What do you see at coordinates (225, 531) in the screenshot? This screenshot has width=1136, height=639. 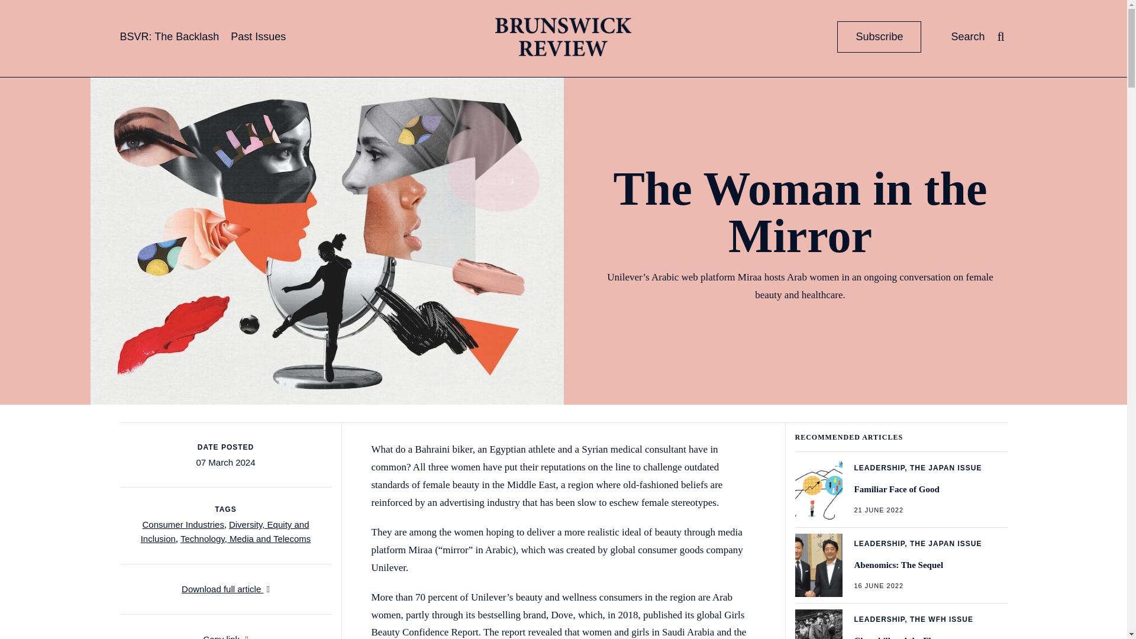 I see `Brunswick Review` at bounding box center [225, 531].